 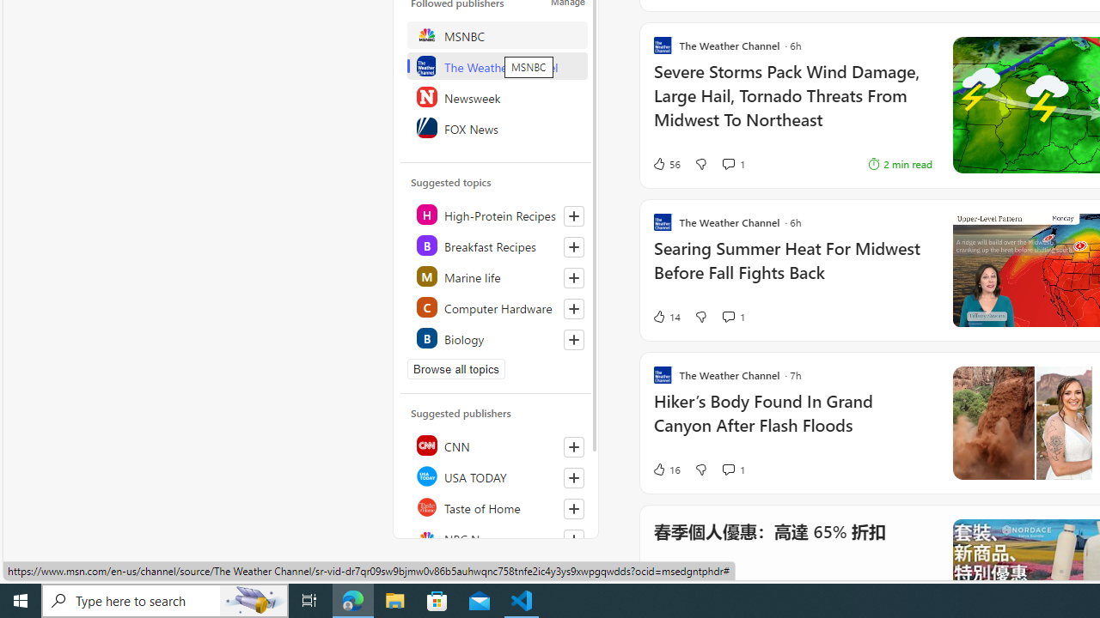 I want to click on Searing Summer Heat For Midwest Before Fall Fights Back, so click(x=792, y=270).